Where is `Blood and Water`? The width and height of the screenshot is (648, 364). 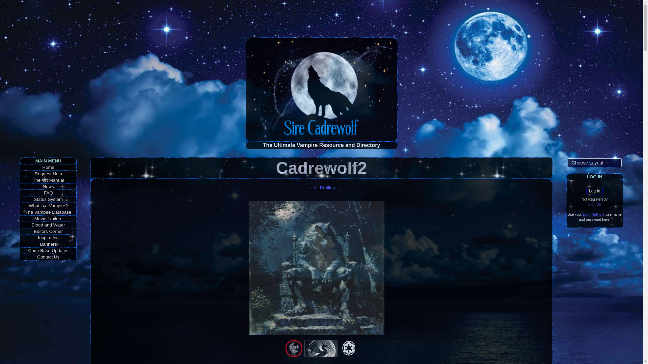 Blood and Water is located at coordinates (49, 225).